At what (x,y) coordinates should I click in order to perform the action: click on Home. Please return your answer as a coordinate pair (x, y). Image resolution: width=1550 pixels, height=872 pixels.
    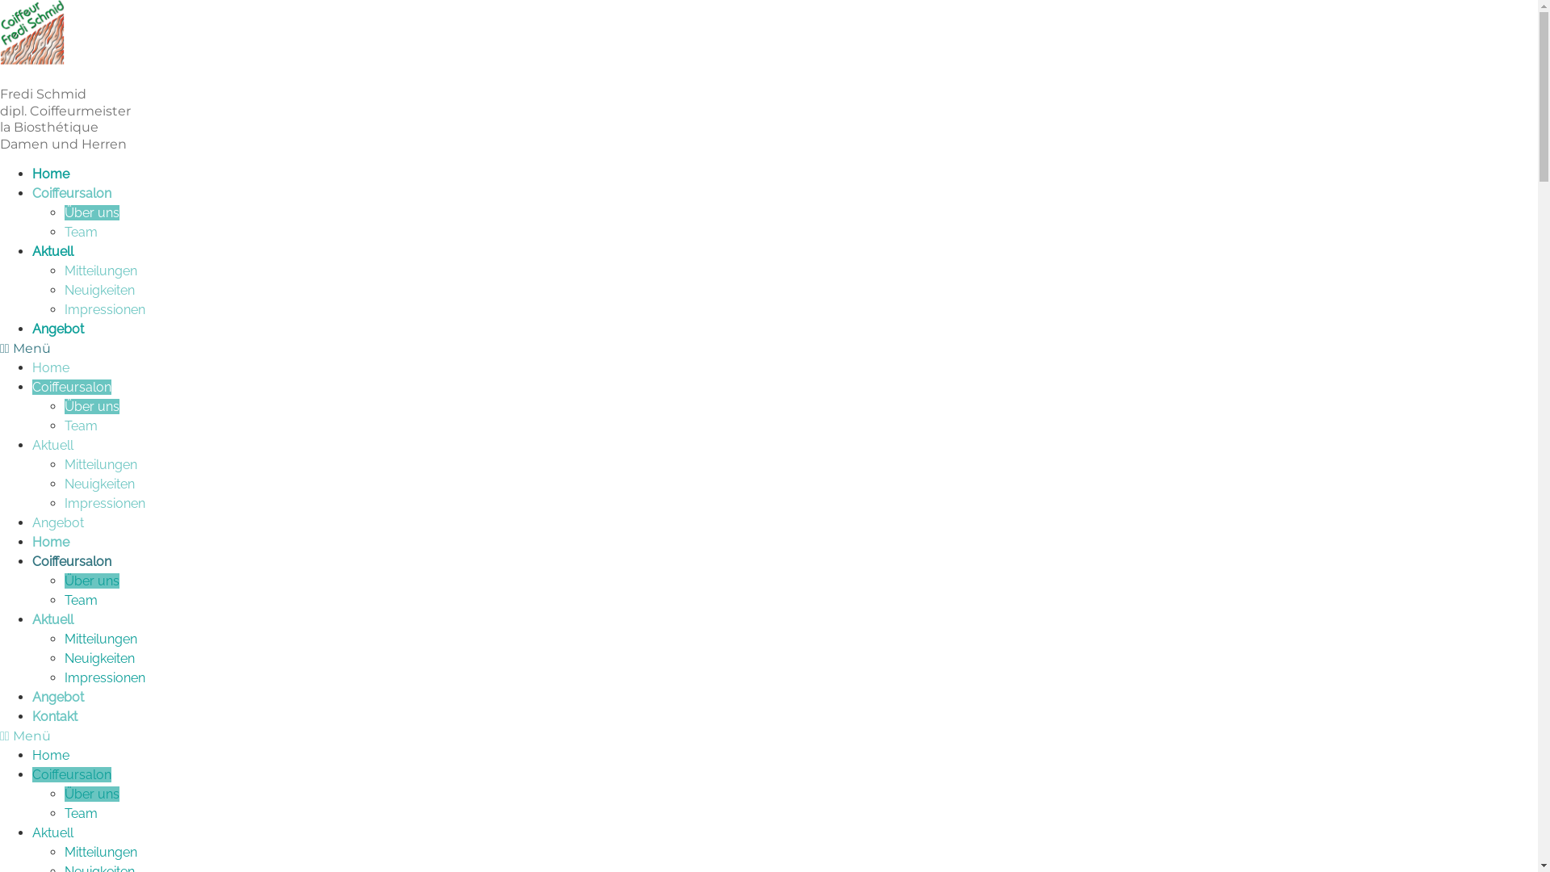
    Looking at the image, I should click on (51, 543).